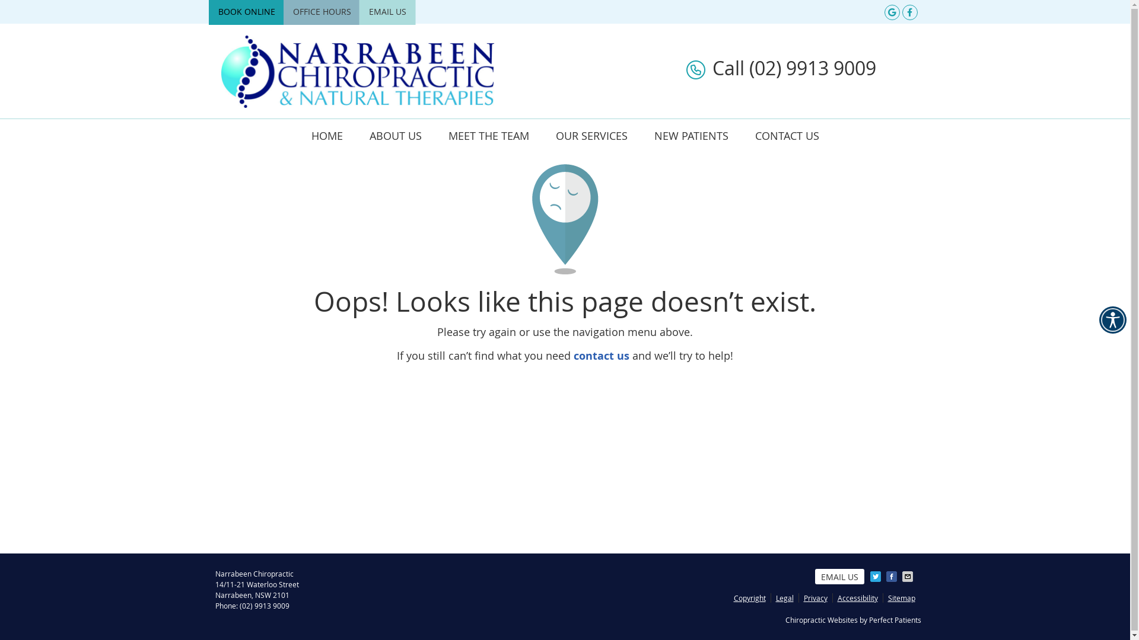  Describe the element at coordinates (395, 136) in the screenshot. I see `ABOUT US` at that location.